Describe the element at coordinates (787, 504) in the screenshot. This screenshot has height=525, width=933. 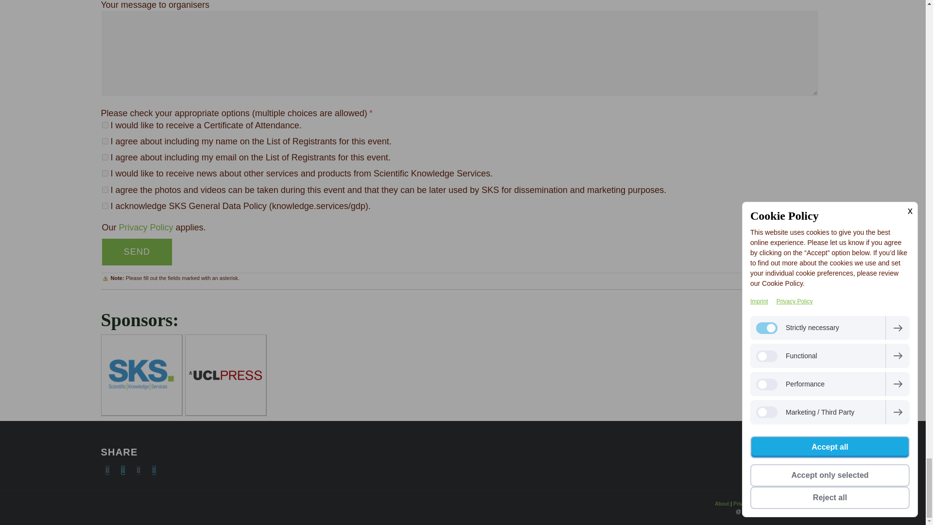
I see `Cookie Policy` at that location.